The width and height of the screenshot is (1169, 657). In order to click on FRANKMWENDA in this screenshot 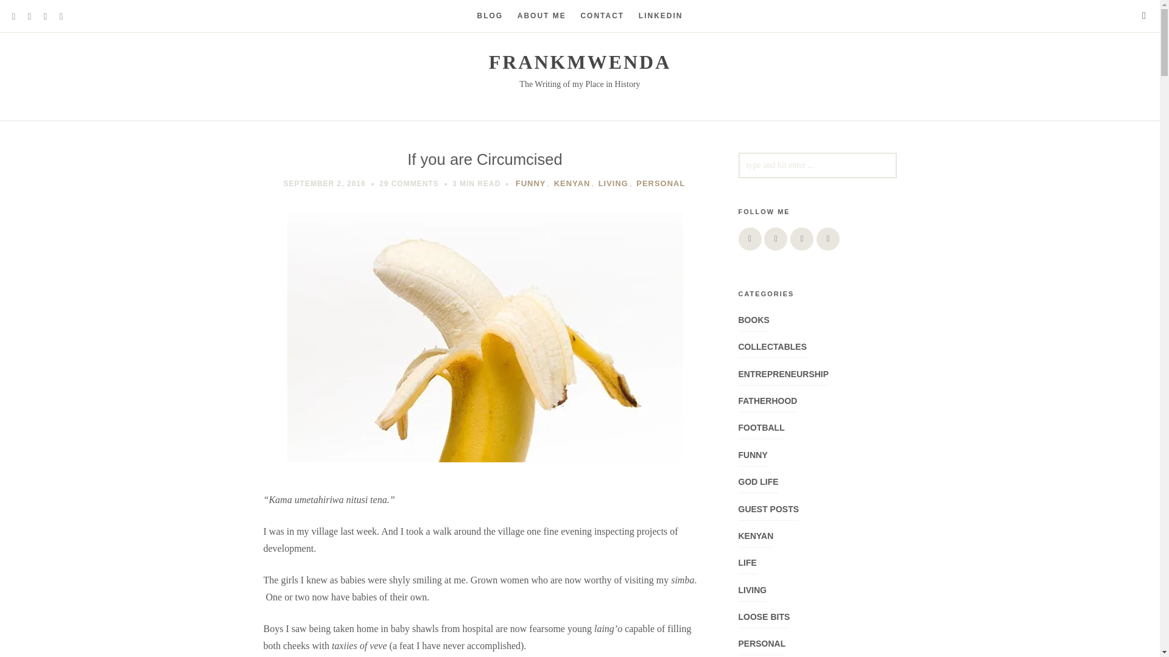, I will do `click(580, 62)`.